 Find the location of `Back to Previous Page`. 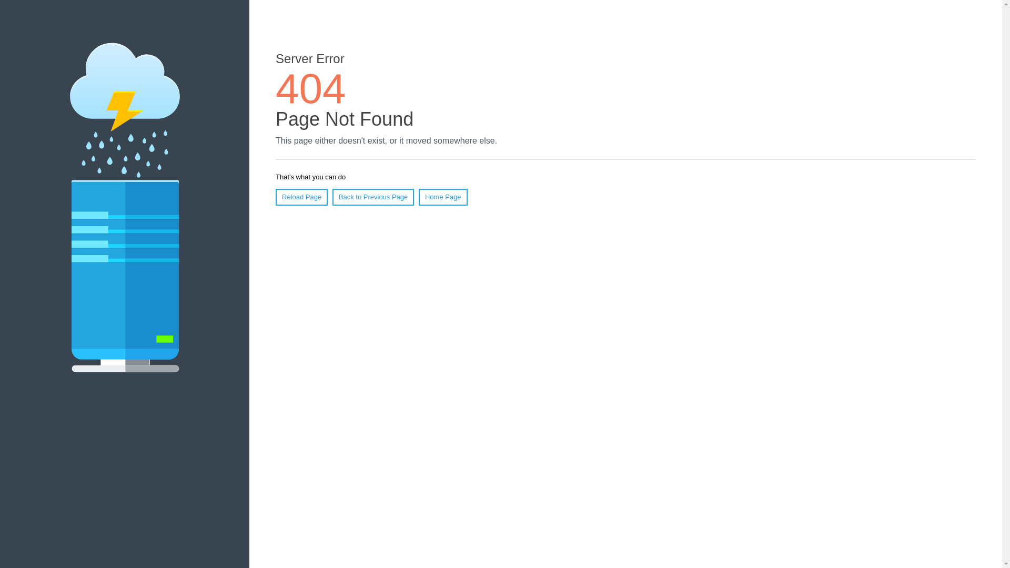

Back to Previous Page is located at coordinates (373, 197).